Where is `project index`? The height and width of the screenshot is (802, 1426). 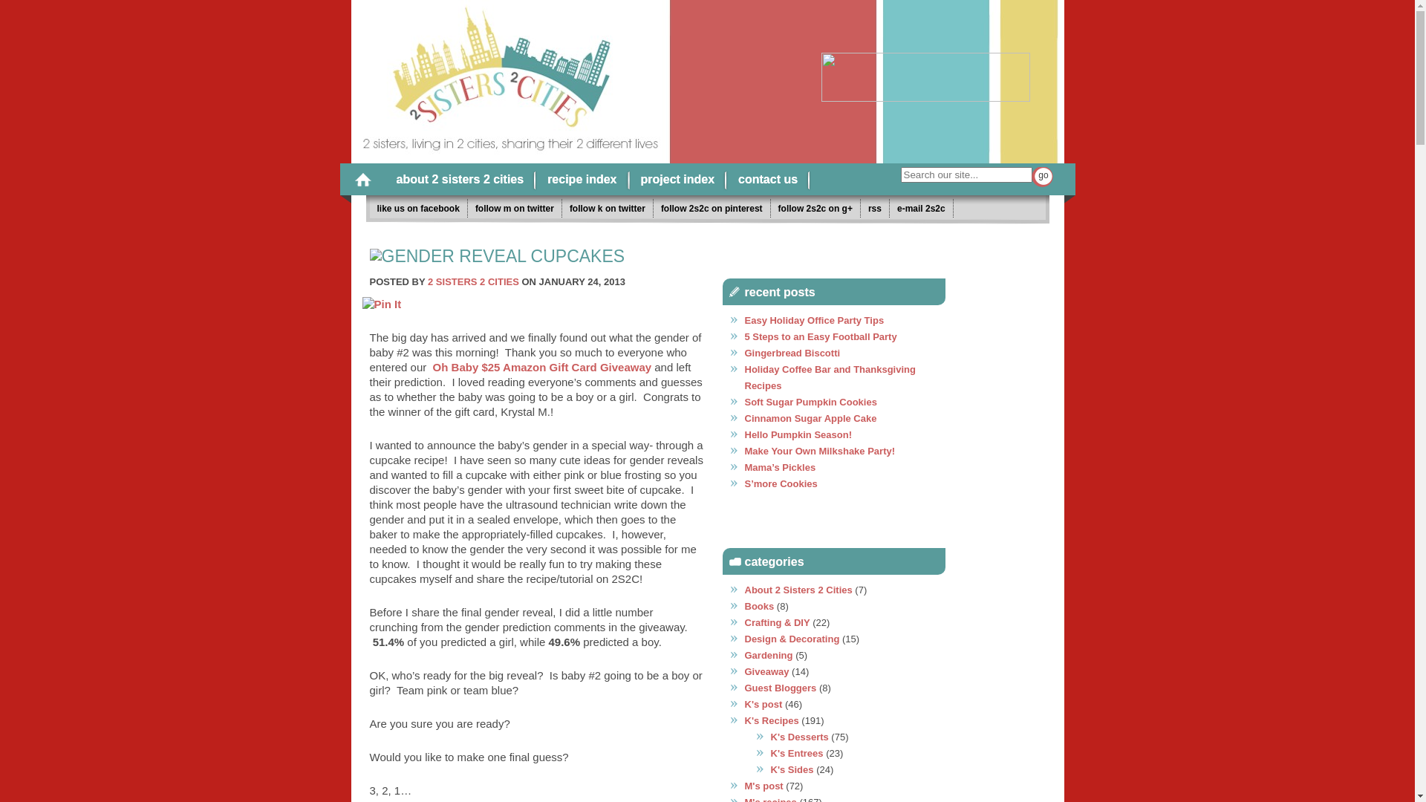
project index is located at coordinates (678, 180).